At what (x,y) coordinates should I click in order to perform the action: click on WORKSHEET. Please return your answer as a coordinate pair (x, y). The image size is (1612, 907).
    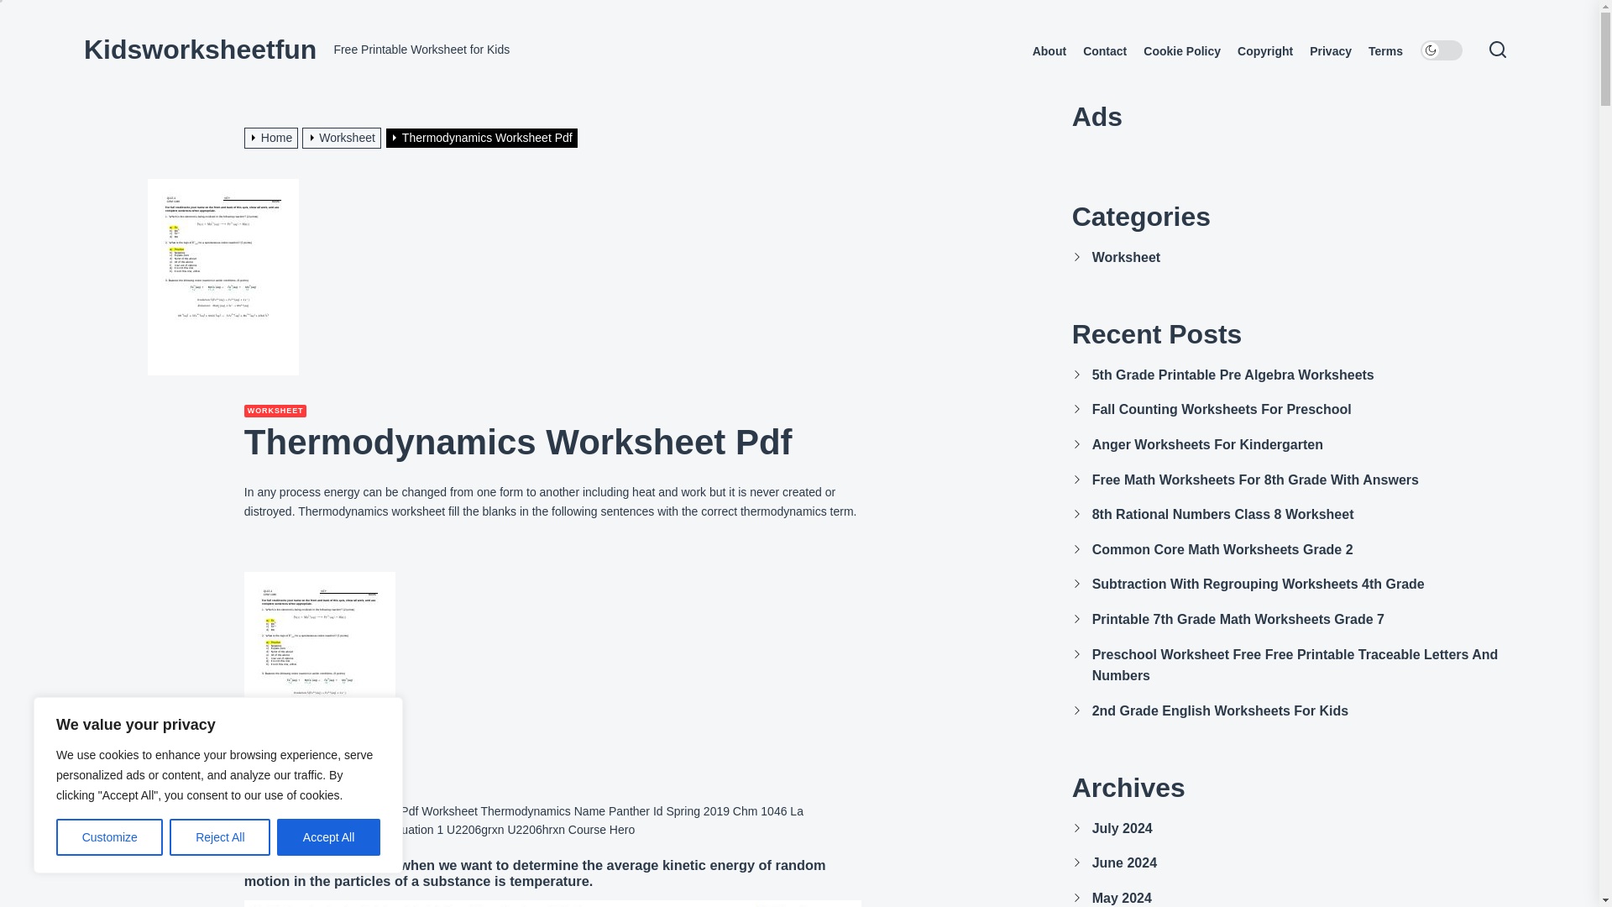
    Looking at the image, I should click on (275, 410).